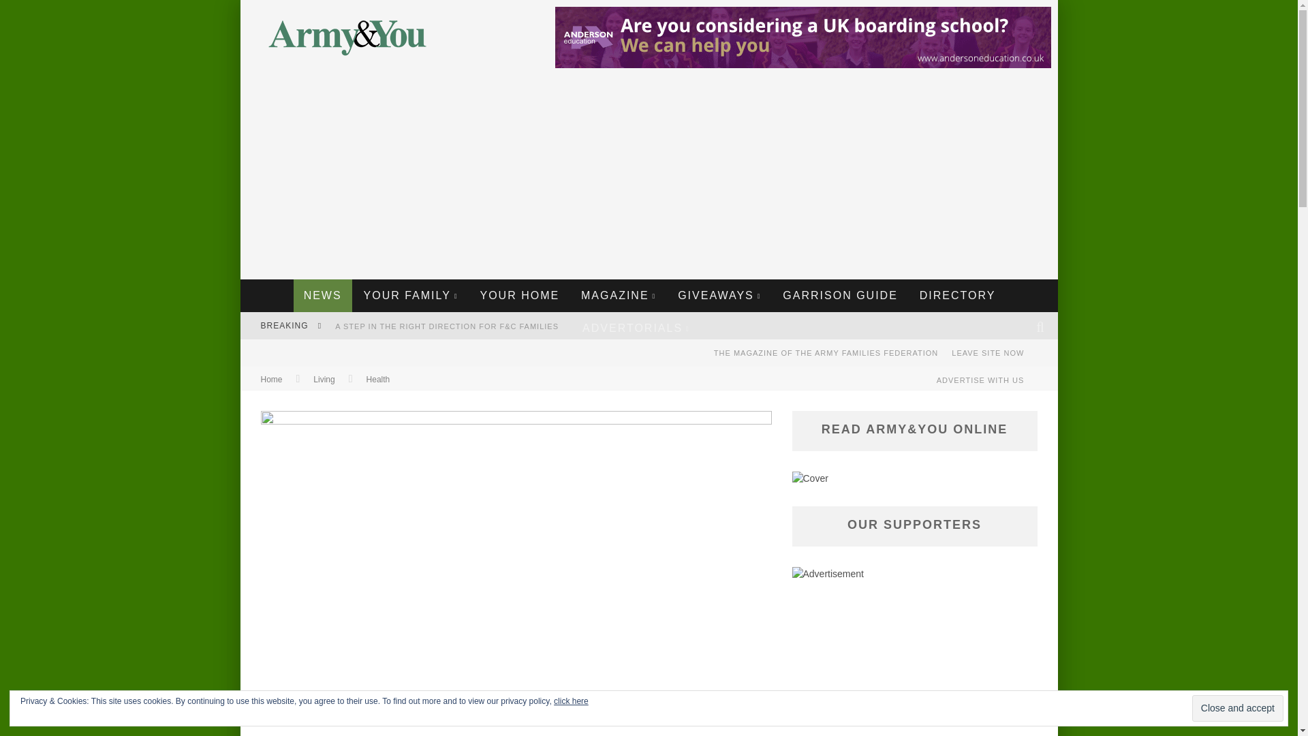  What do you see at coordinates (324, 379) in the screenshot?
I see `View all posts in Living` at bounding box center [324, 379].